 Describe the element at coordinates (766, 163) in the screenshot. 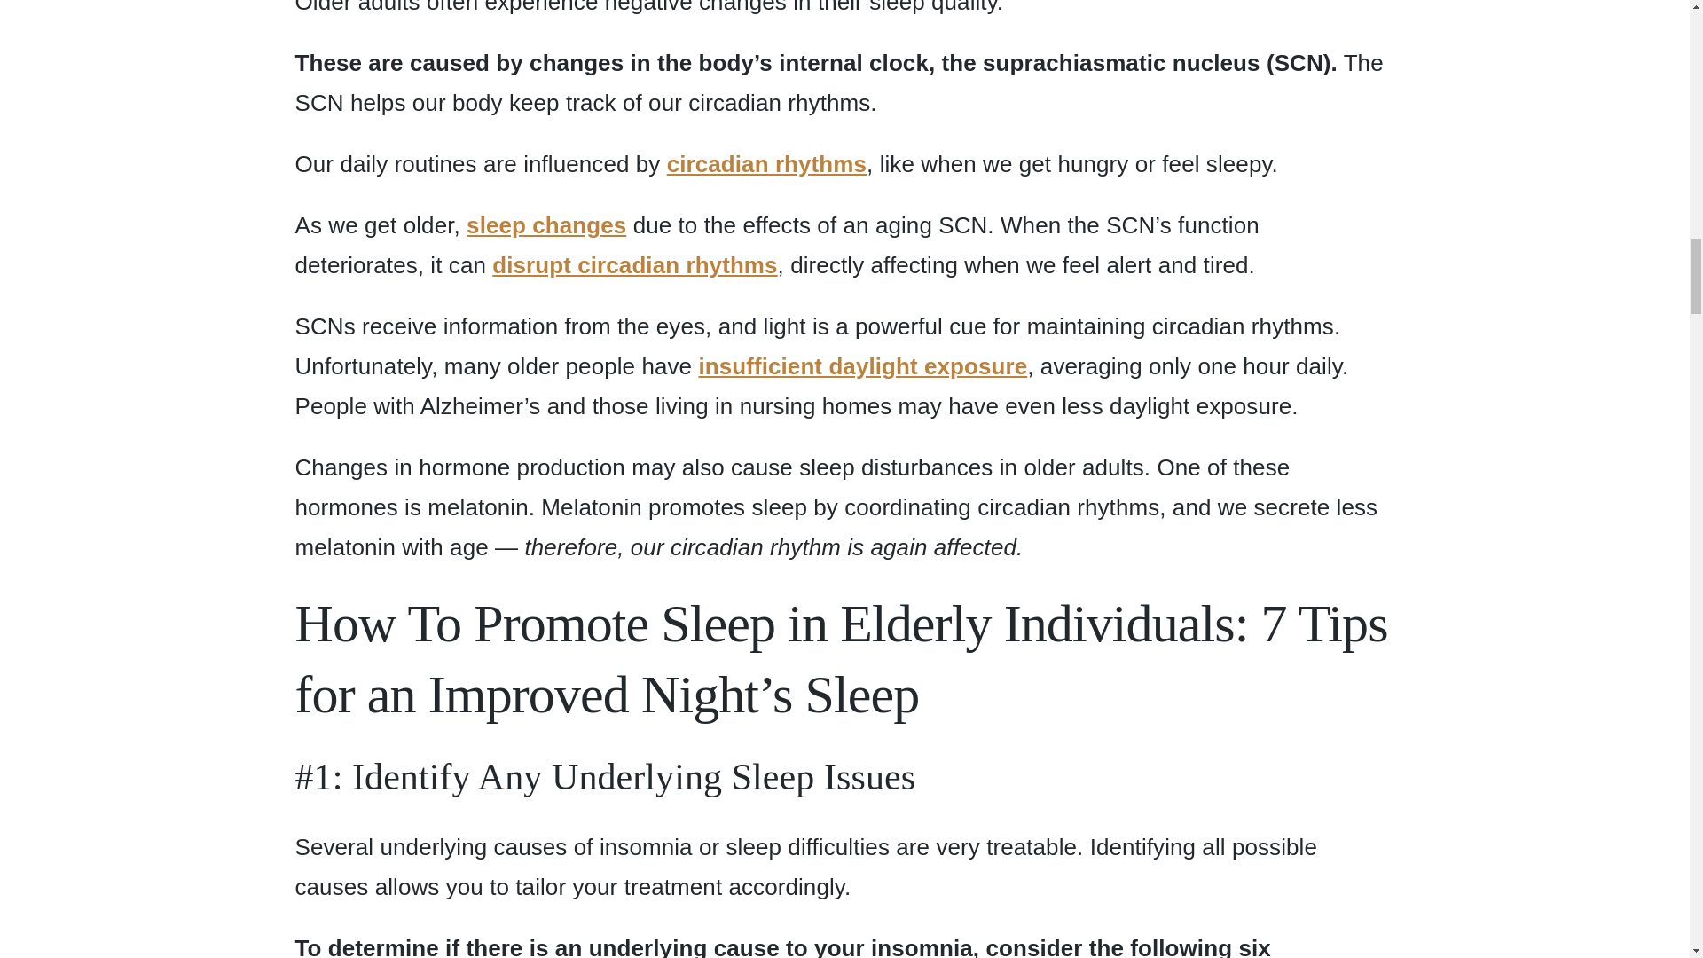

I see `circadian rhythms` at that location.